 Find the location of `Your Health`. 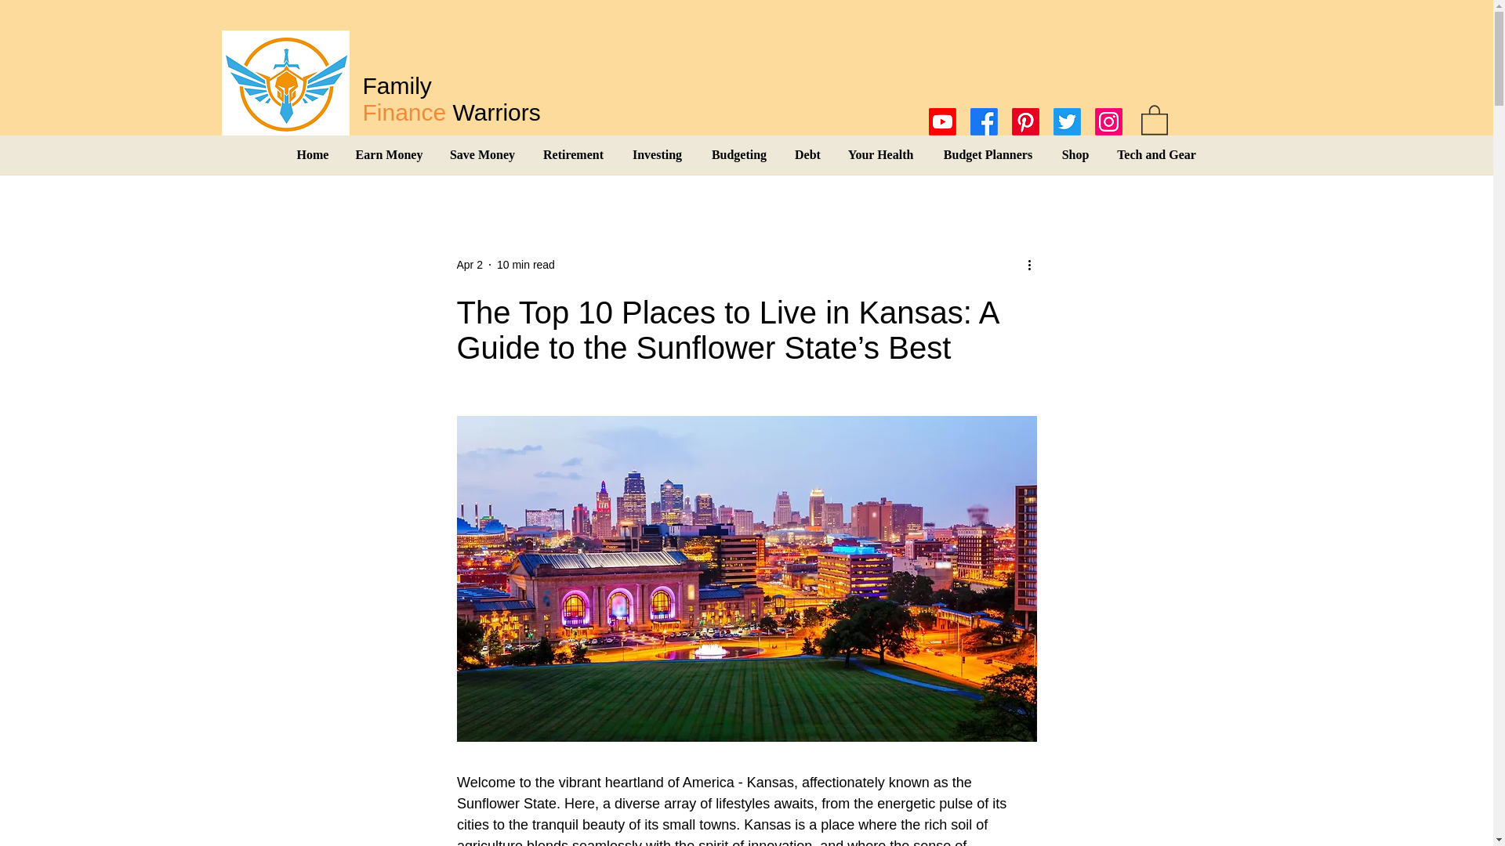

Your Health is located at coordinates (879, 154).